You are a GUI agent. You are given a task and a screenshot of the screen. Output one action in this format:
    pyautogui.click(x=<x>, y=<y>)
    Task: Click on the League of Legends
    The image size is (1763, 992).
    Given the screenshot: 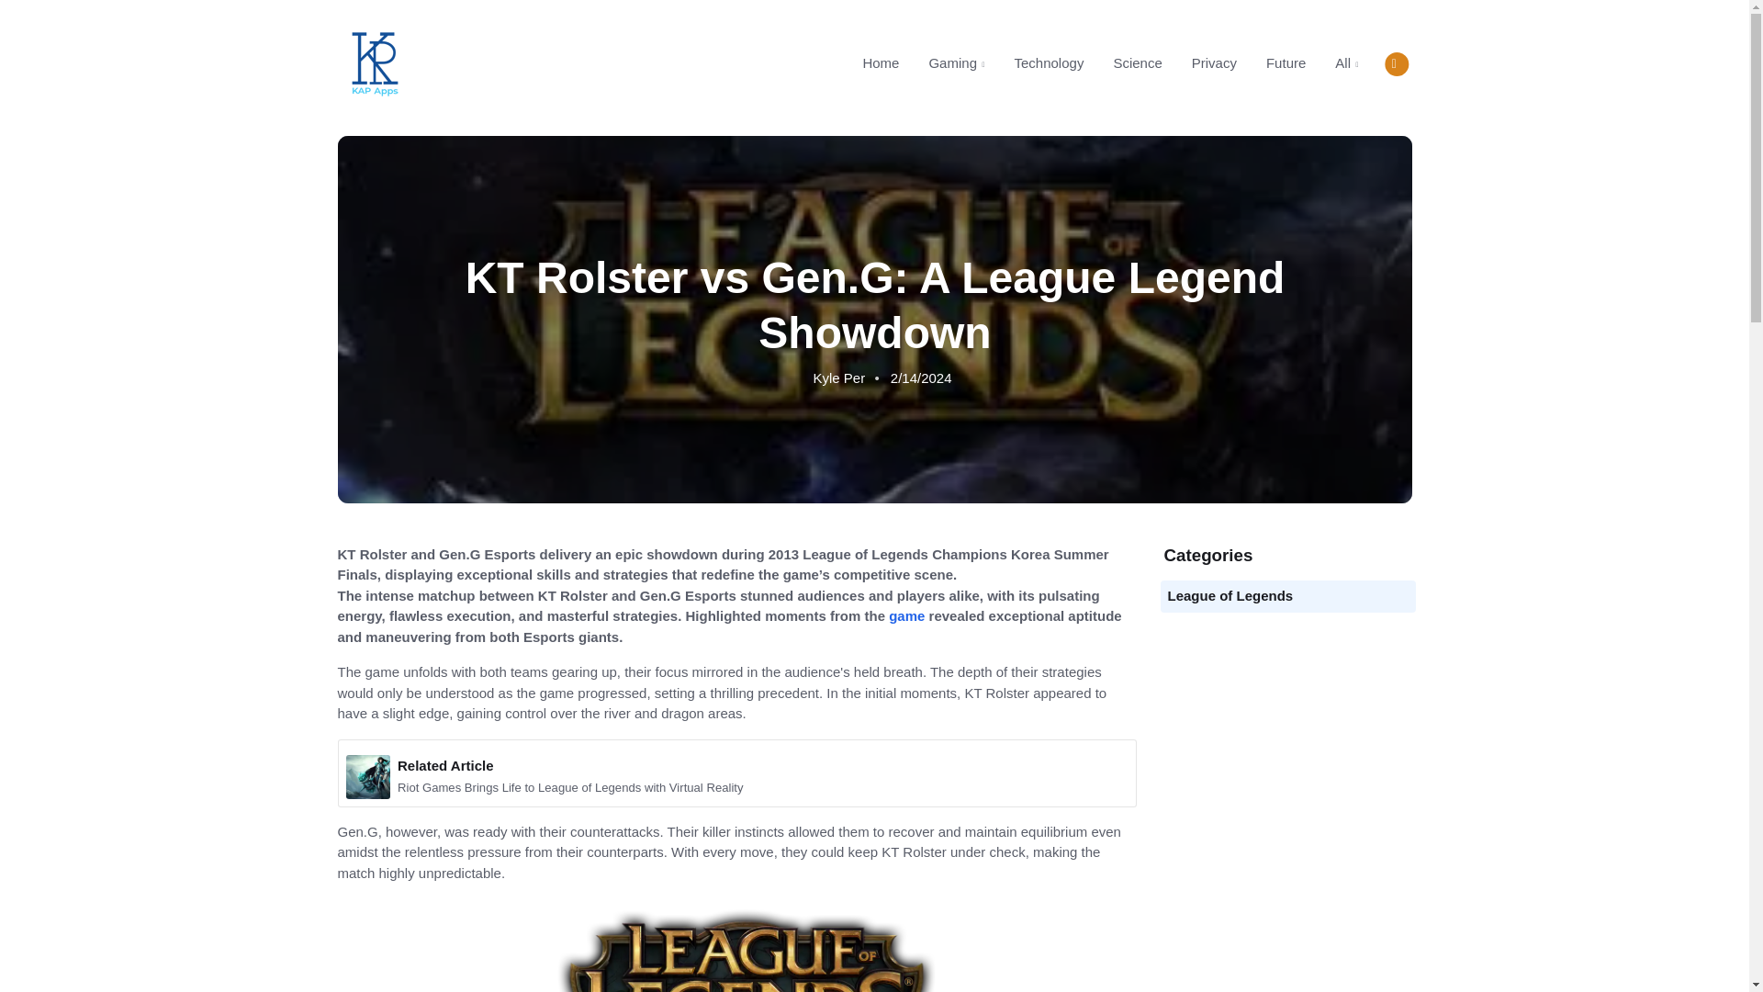 What is the action you would take?
    pyautogui.click(x=1102, y=62)
    